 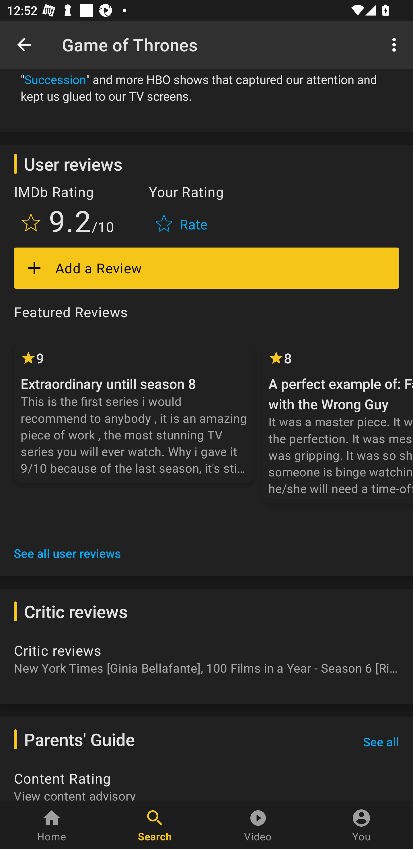 What do you see at coordinates (67, 553) in the screenshot?
I see `See all user reviews` at bounding box center [67, 553].